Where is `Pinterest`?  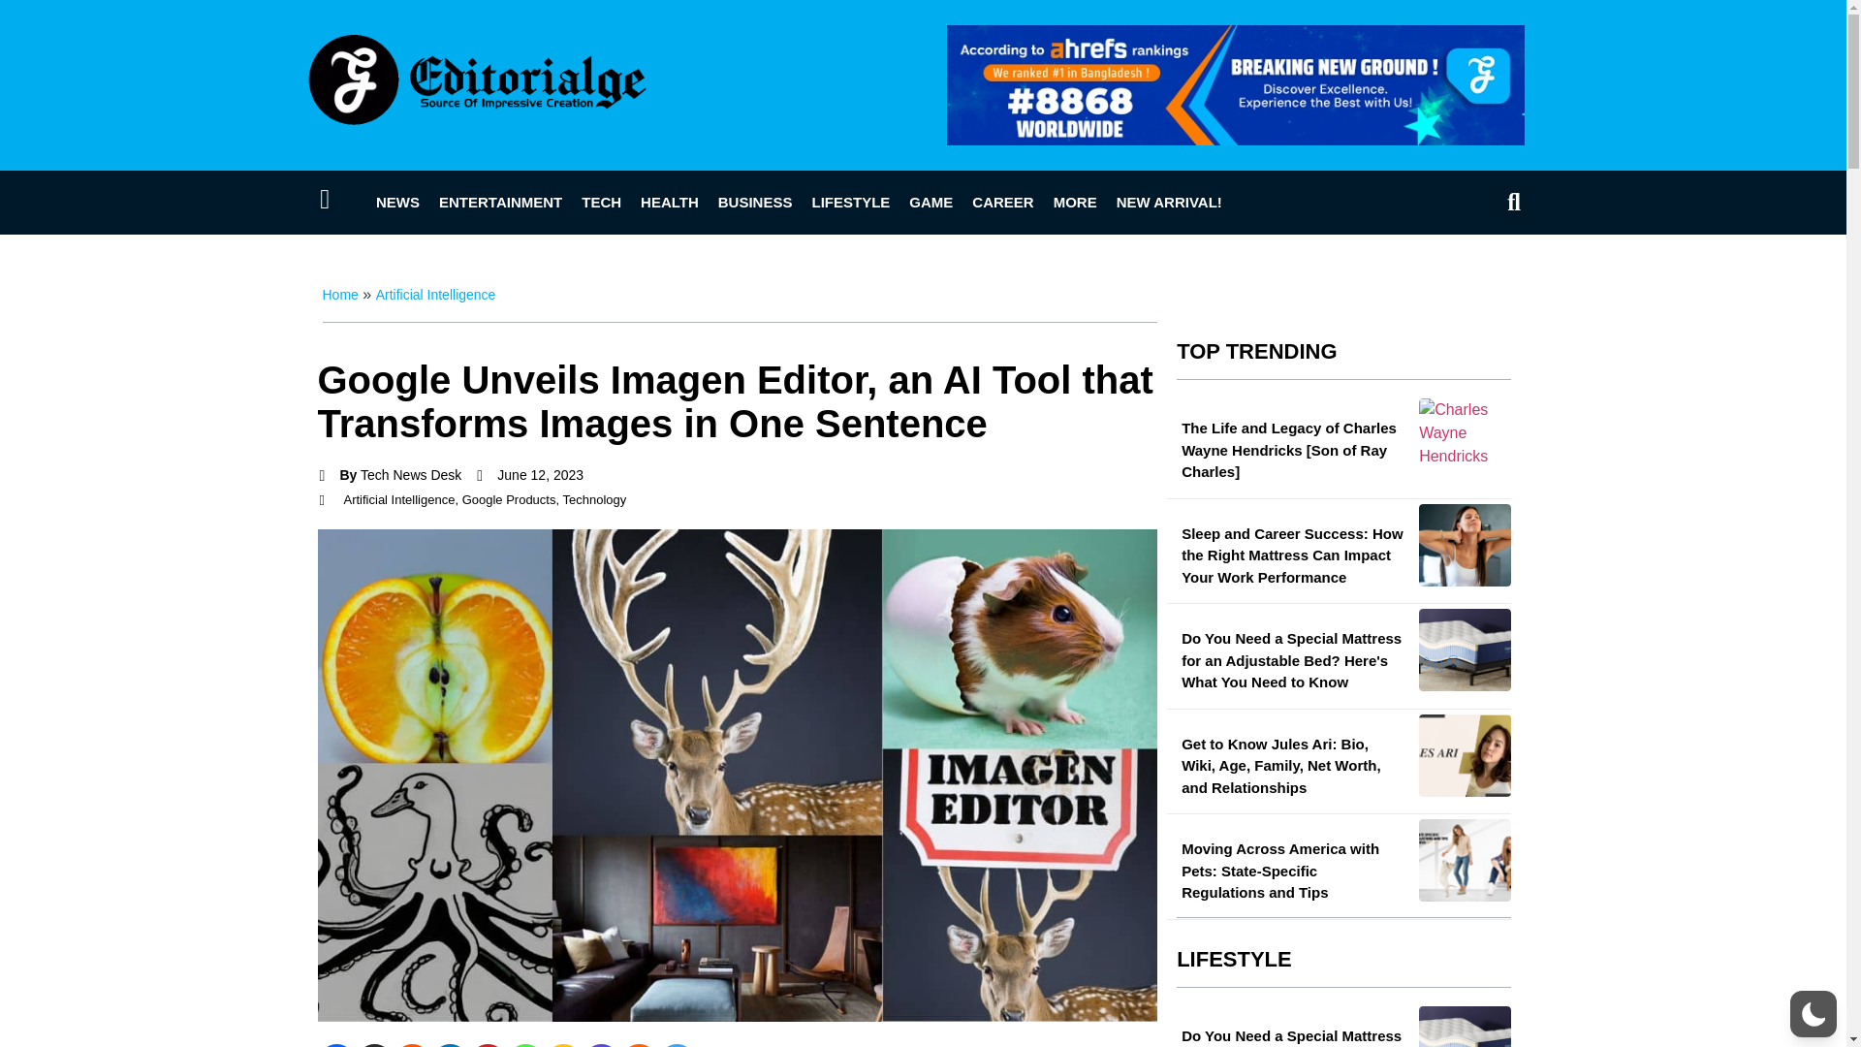
Pinterest is located at coordinates (487, 1045).